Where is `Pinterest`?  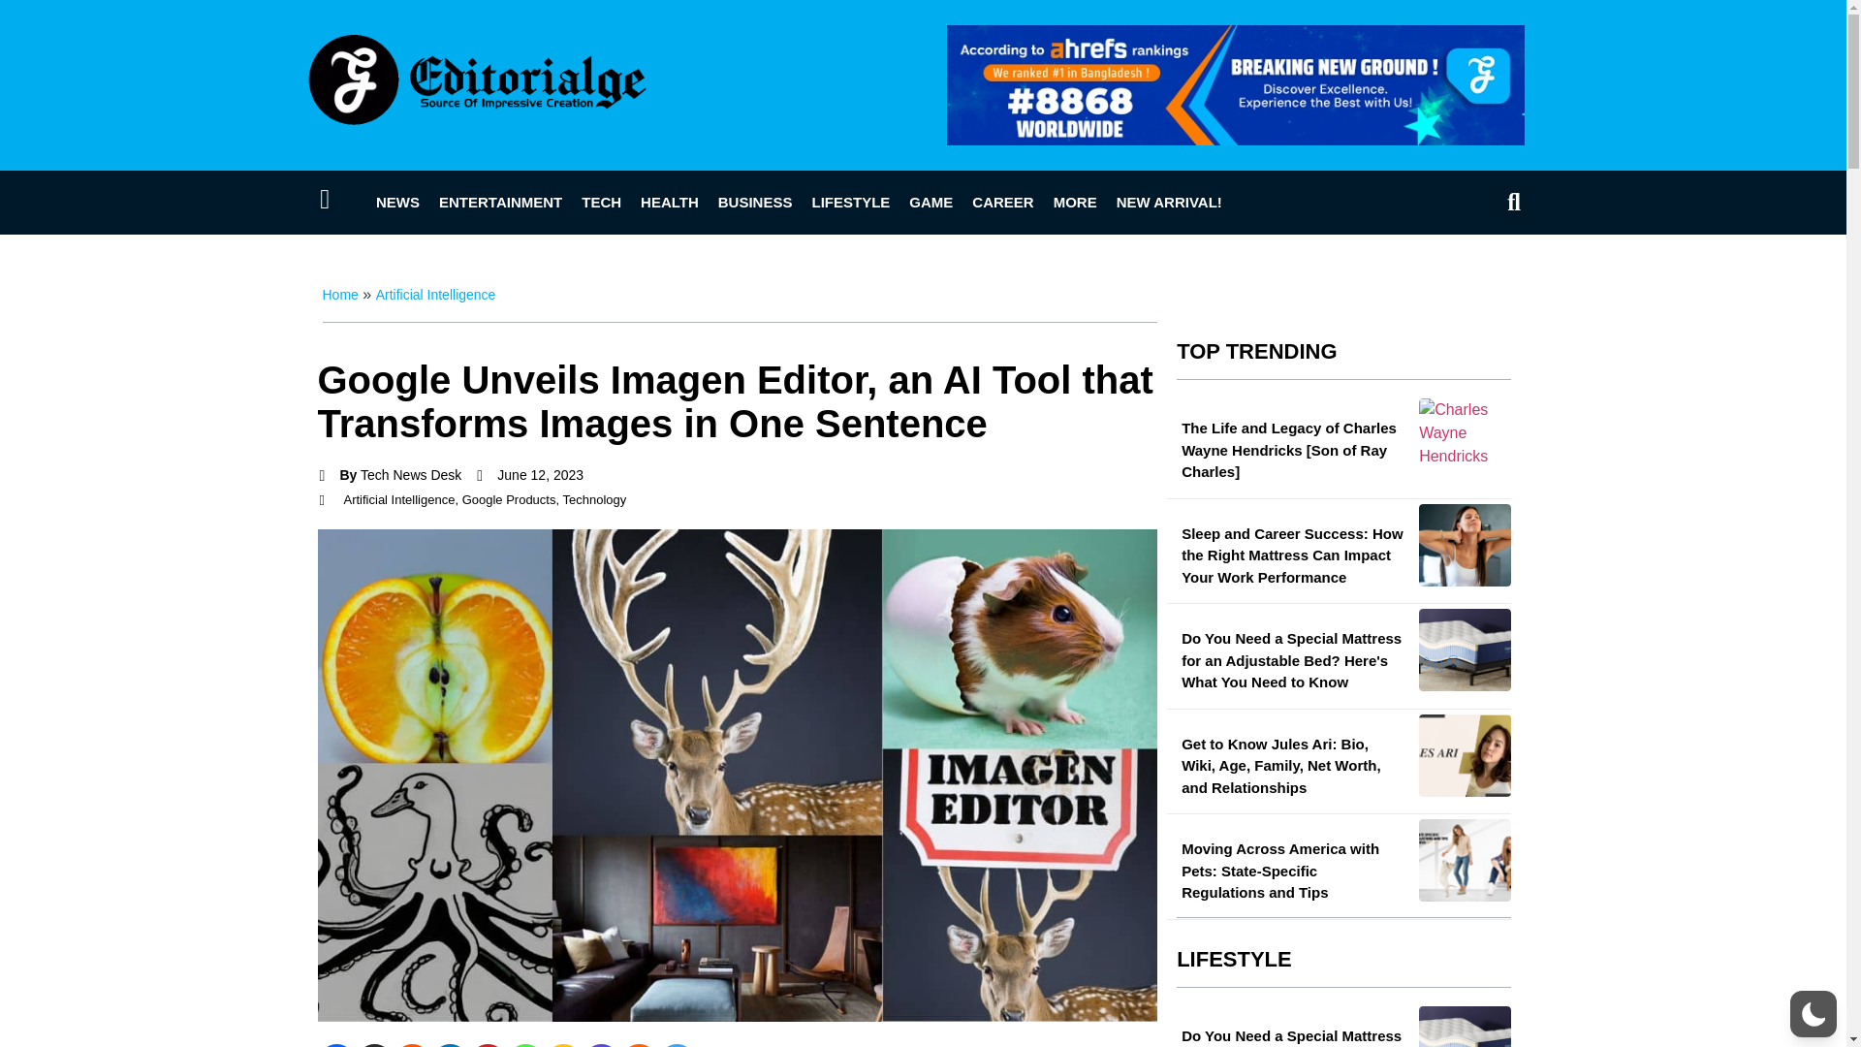
Pinterest is located at coordinates (487, 1045).